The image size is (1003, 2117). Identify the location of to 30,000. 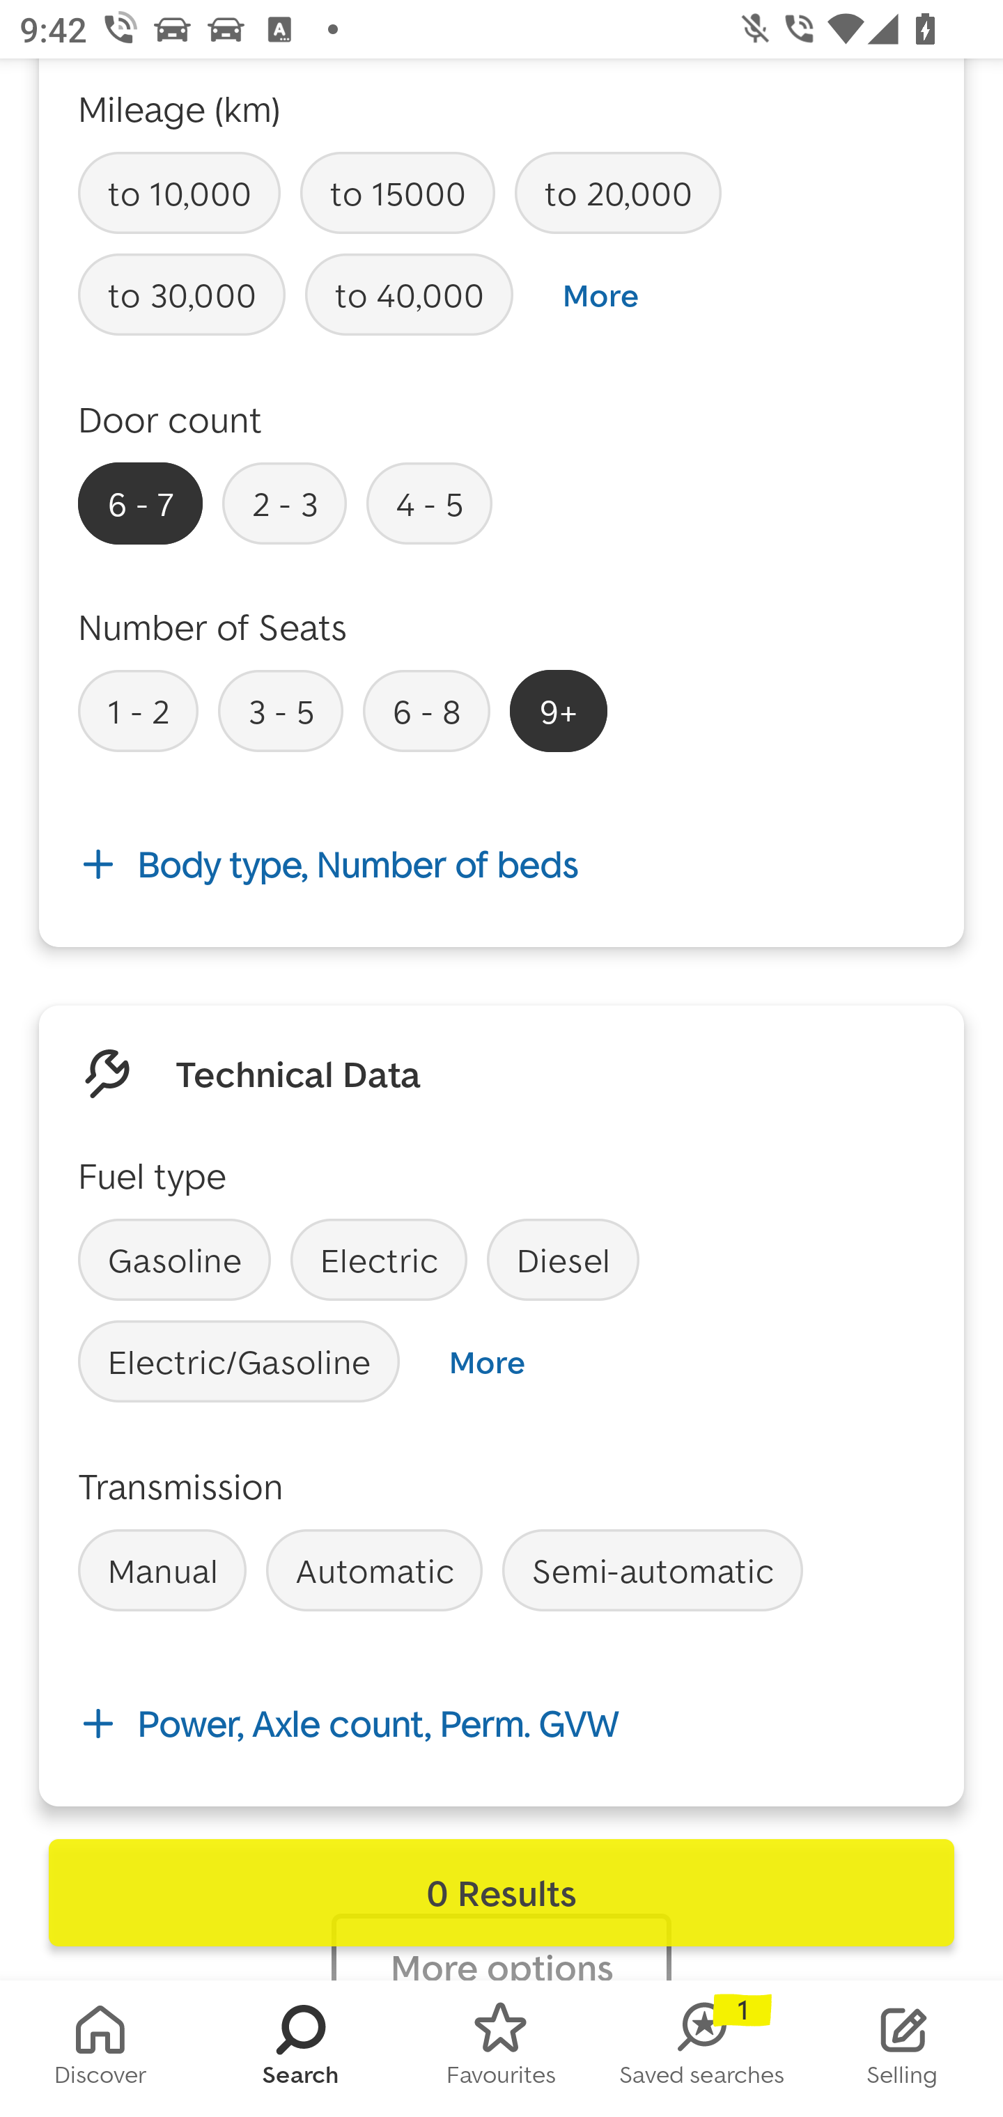
(182, 295).